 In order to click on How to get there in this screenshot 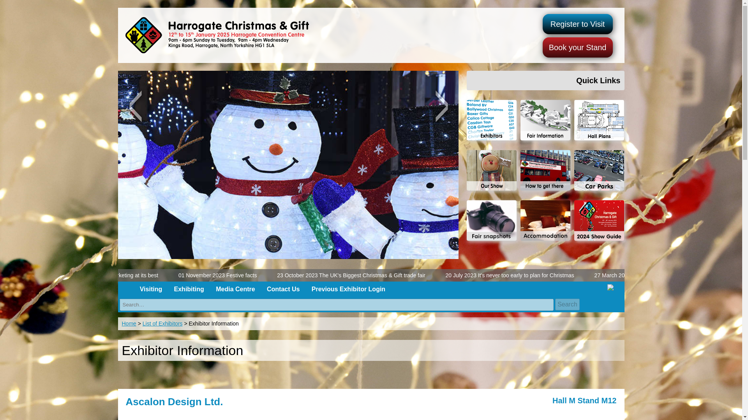, I will do `click(599, 175)`.